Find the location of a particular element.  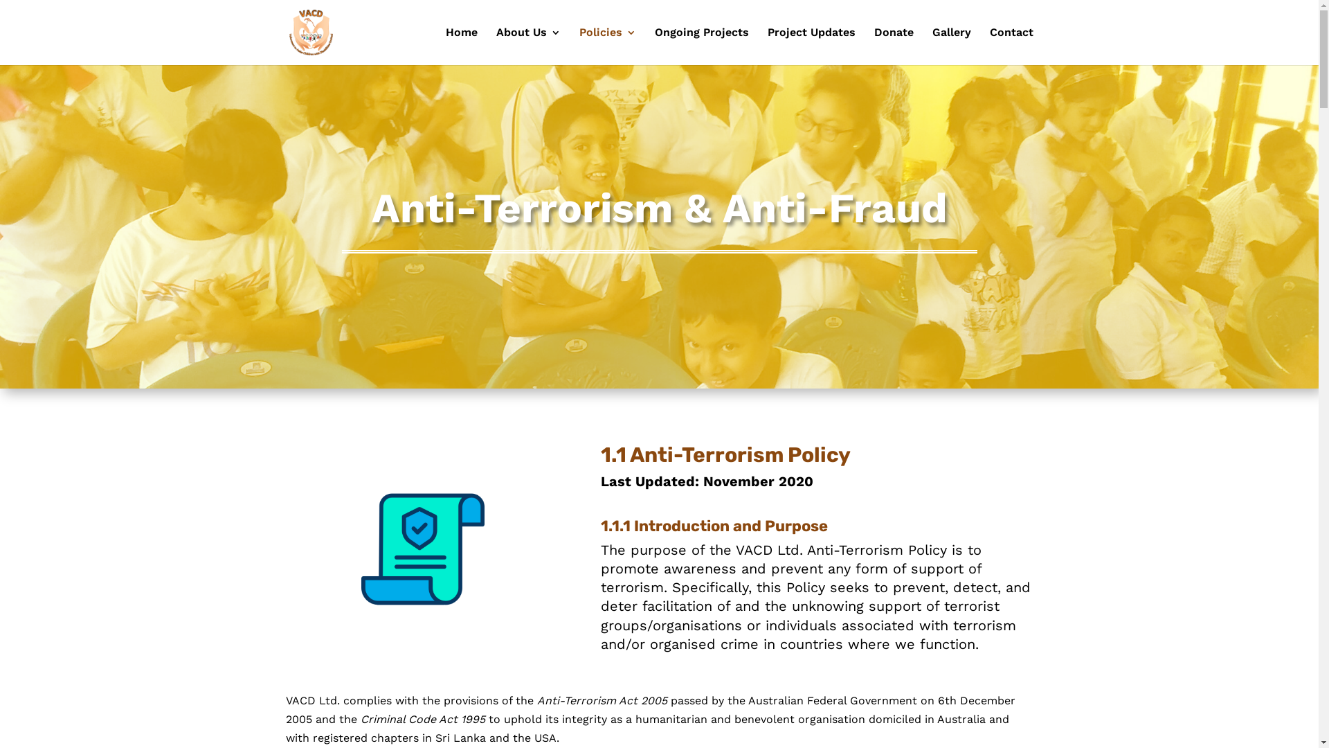

Policies is located at coordinates (607, 46).